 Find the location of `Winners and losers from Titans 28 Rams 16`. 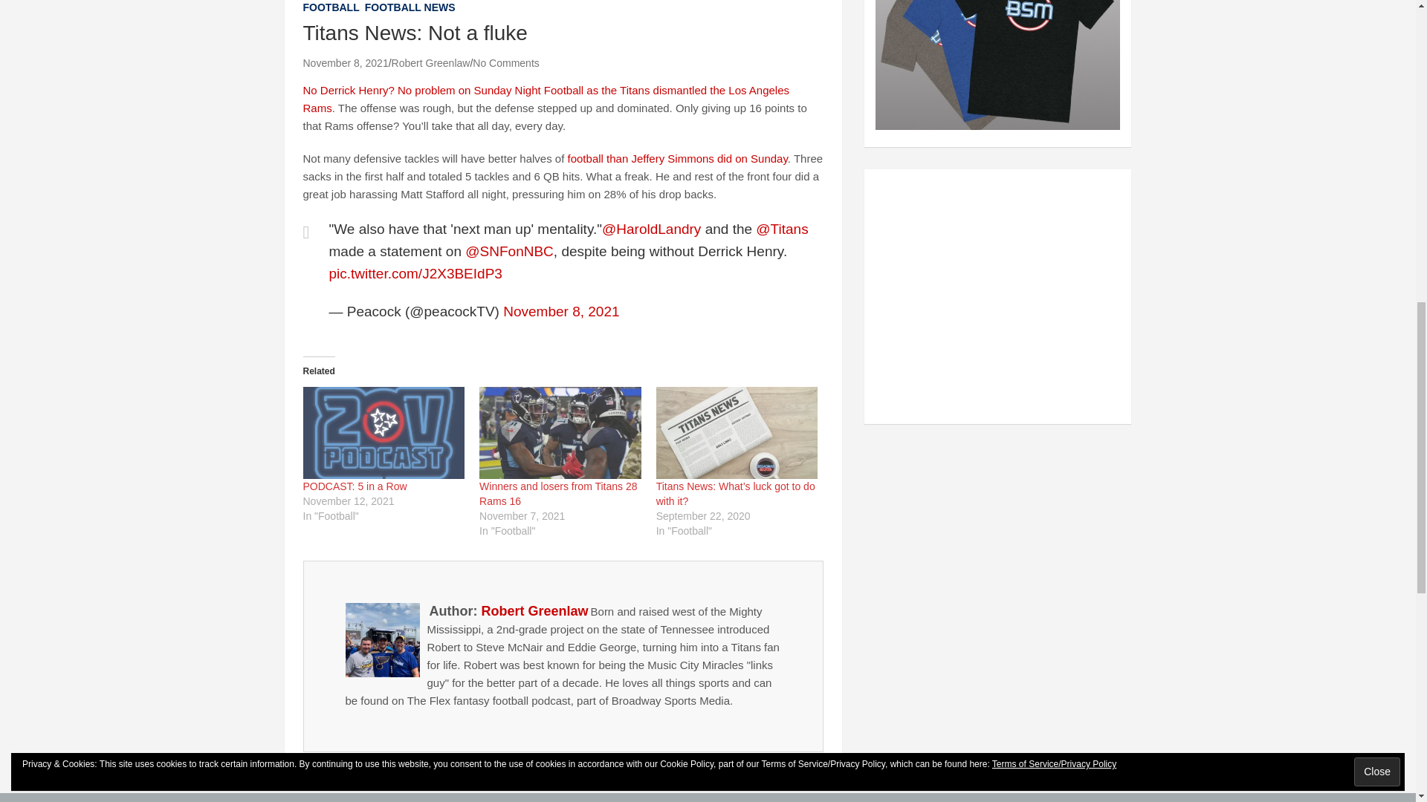

Winners and losers from Titans 28 Rams 16 is located at coordinates (557, 493).